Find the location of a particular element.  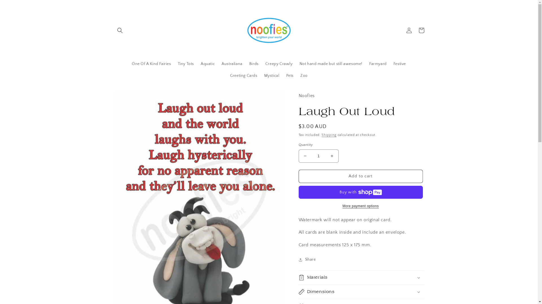

Mystical is located at coordinates (272, 76).